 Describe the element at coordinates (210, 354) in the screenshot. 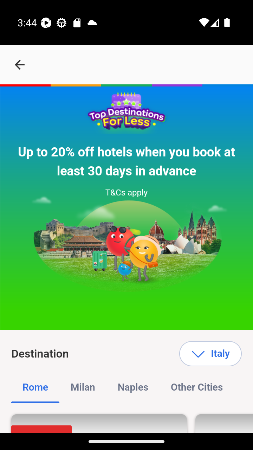

I see `Italy` at that location.